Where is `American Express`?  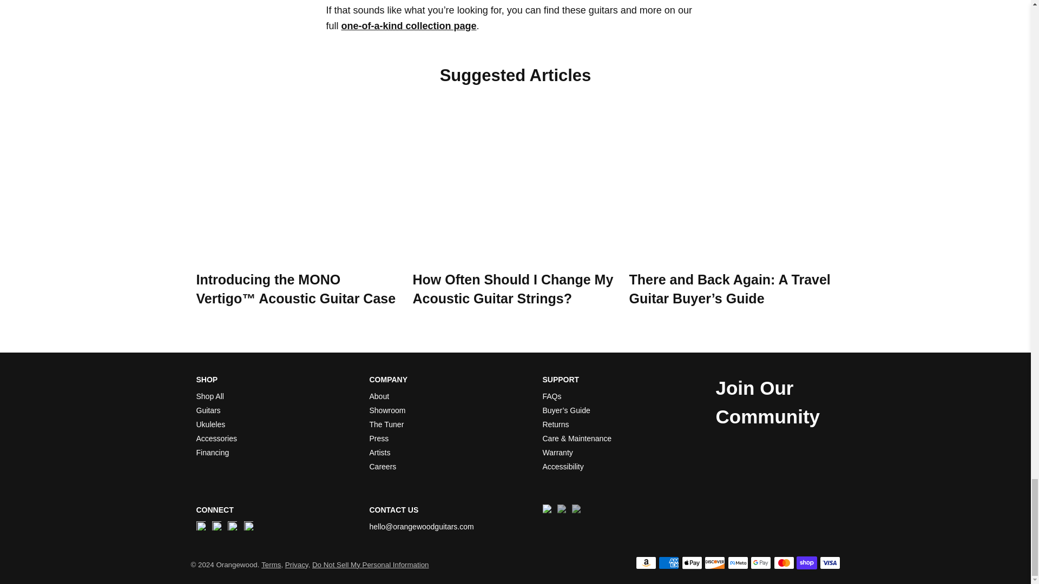 American Express is located at coordinates (669, 563).